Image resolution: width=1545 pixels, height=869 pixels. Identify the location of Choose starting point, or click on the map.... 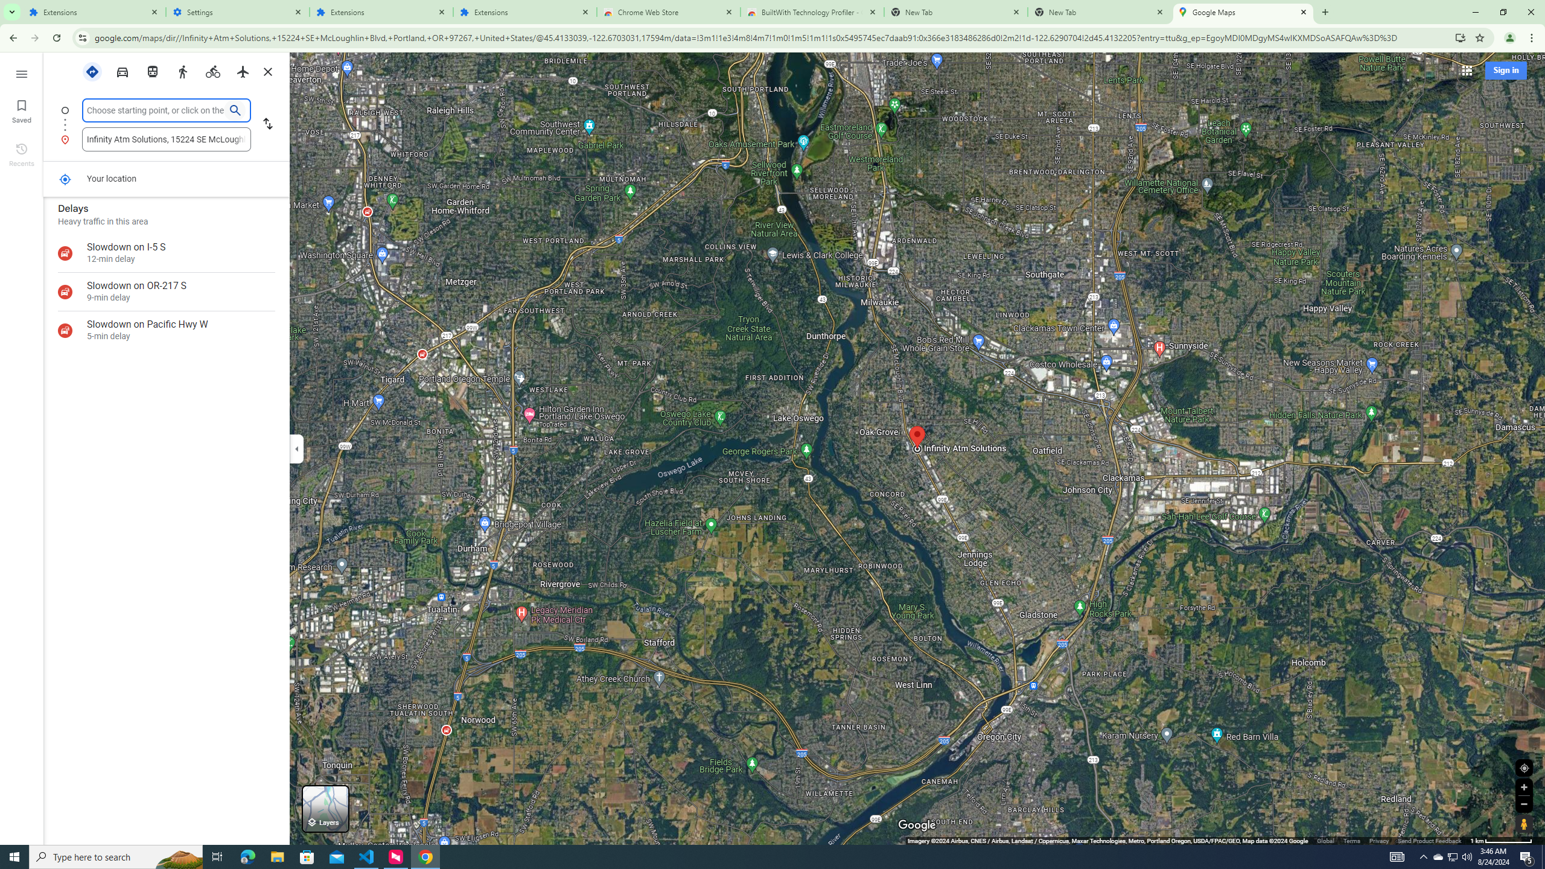
(156, 110).